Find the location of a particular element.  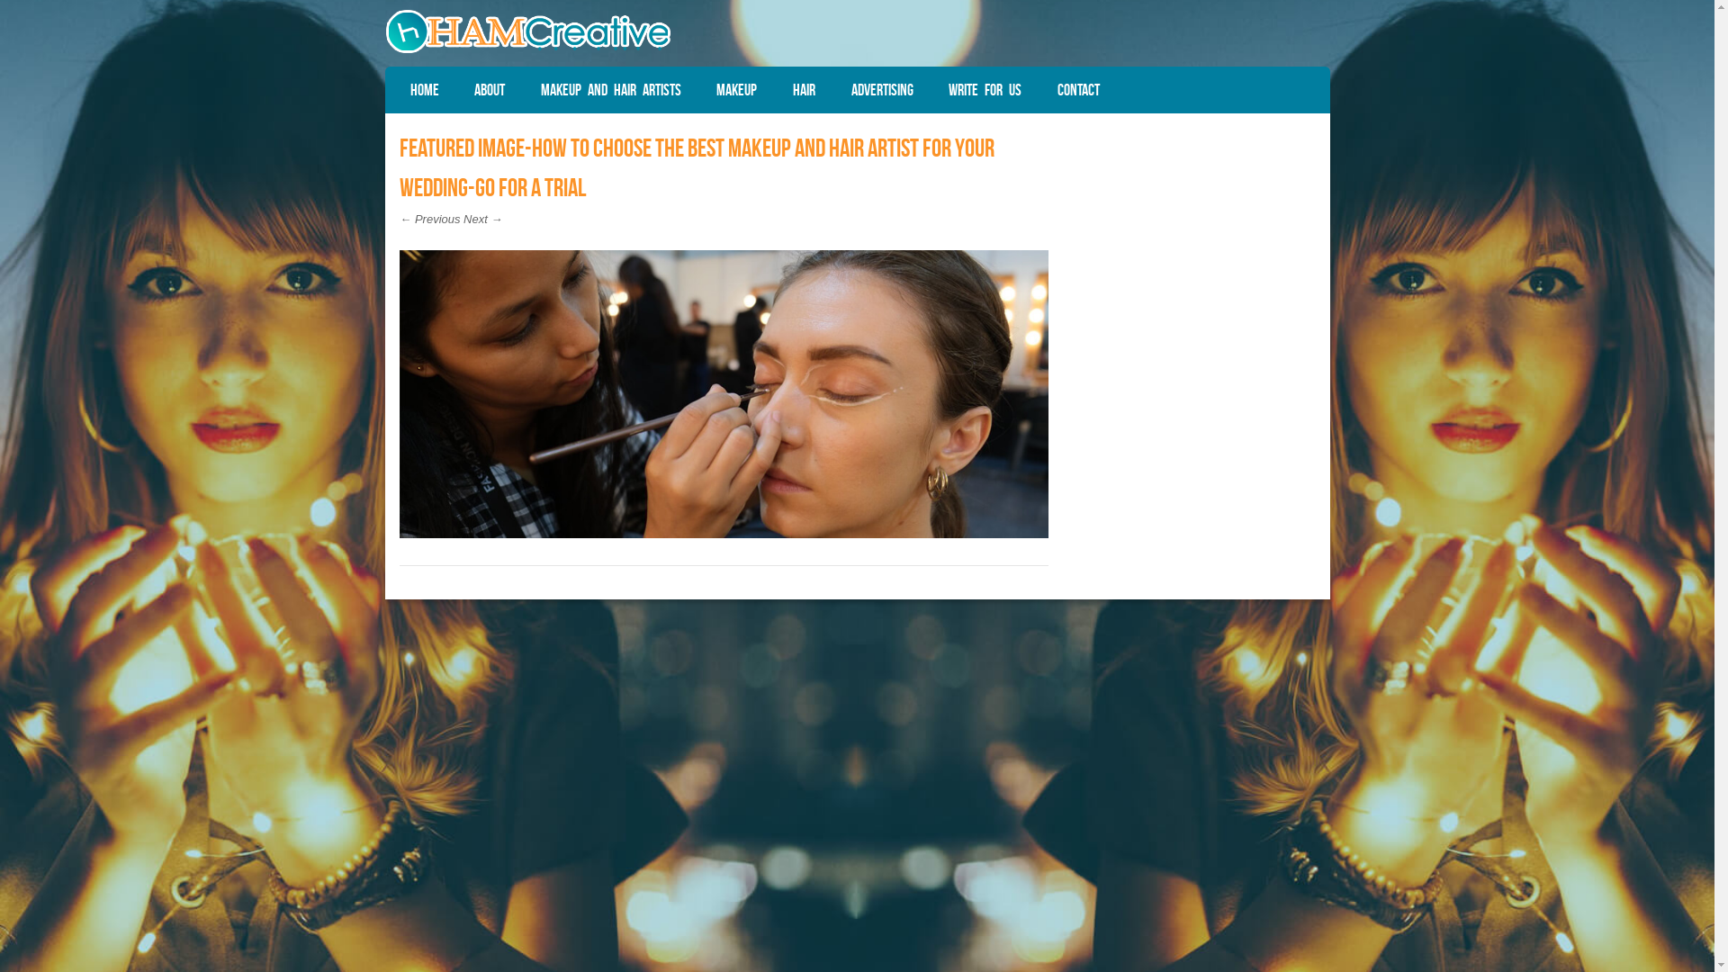

ABOUT is located at coordinates (490, 90).